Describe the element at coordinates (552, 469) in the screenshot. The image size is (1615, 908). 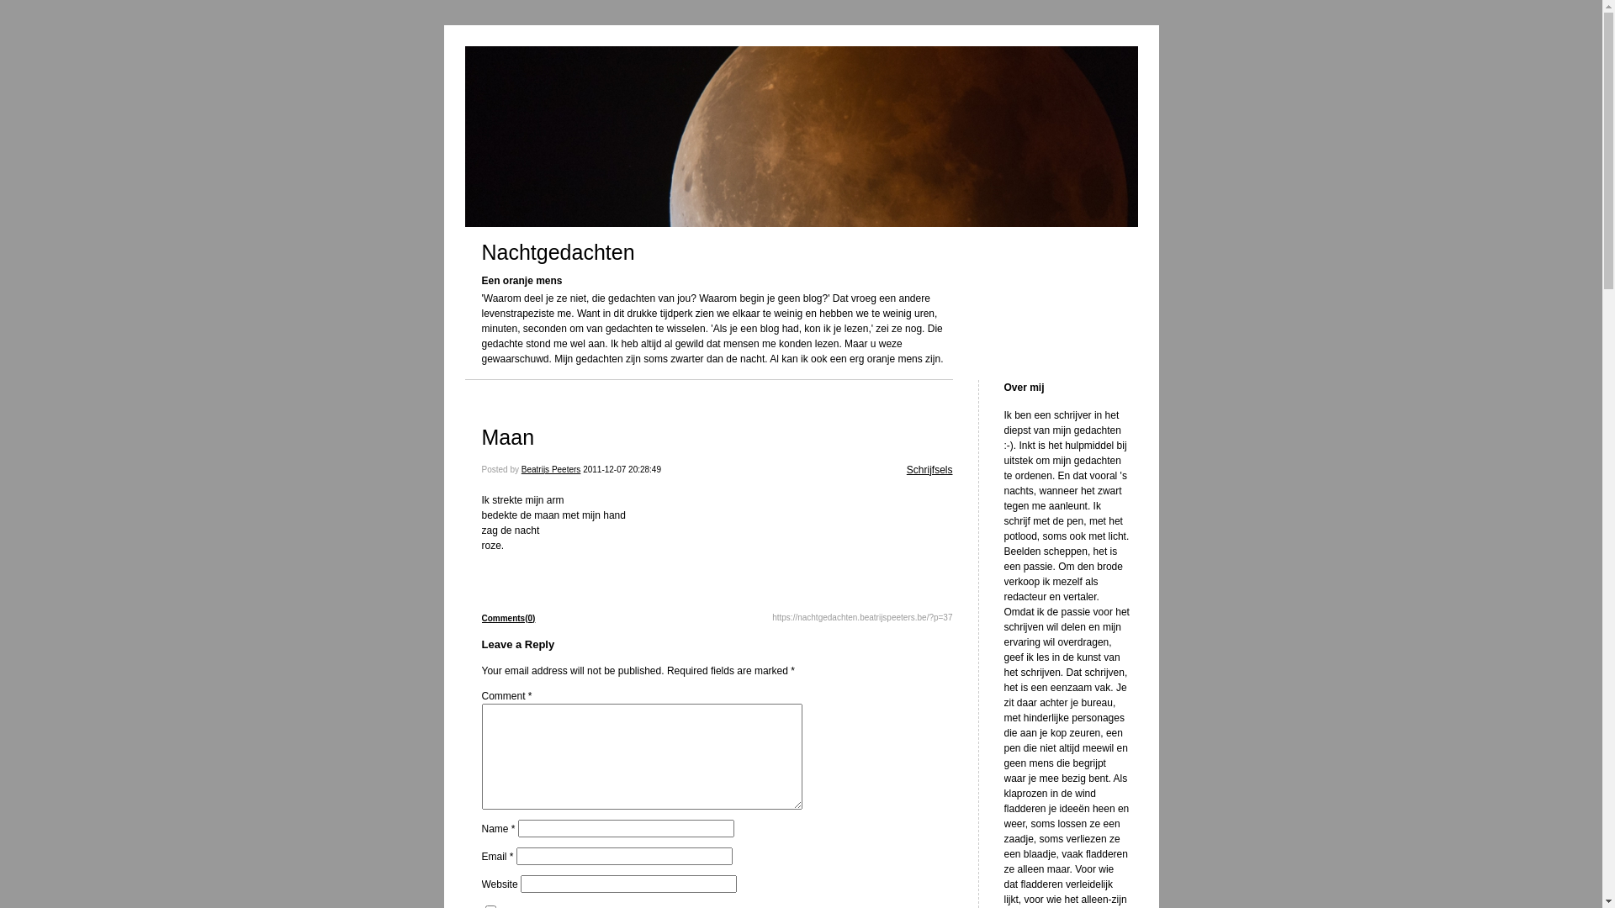
I see `Beatrijs Peeters` at that location.